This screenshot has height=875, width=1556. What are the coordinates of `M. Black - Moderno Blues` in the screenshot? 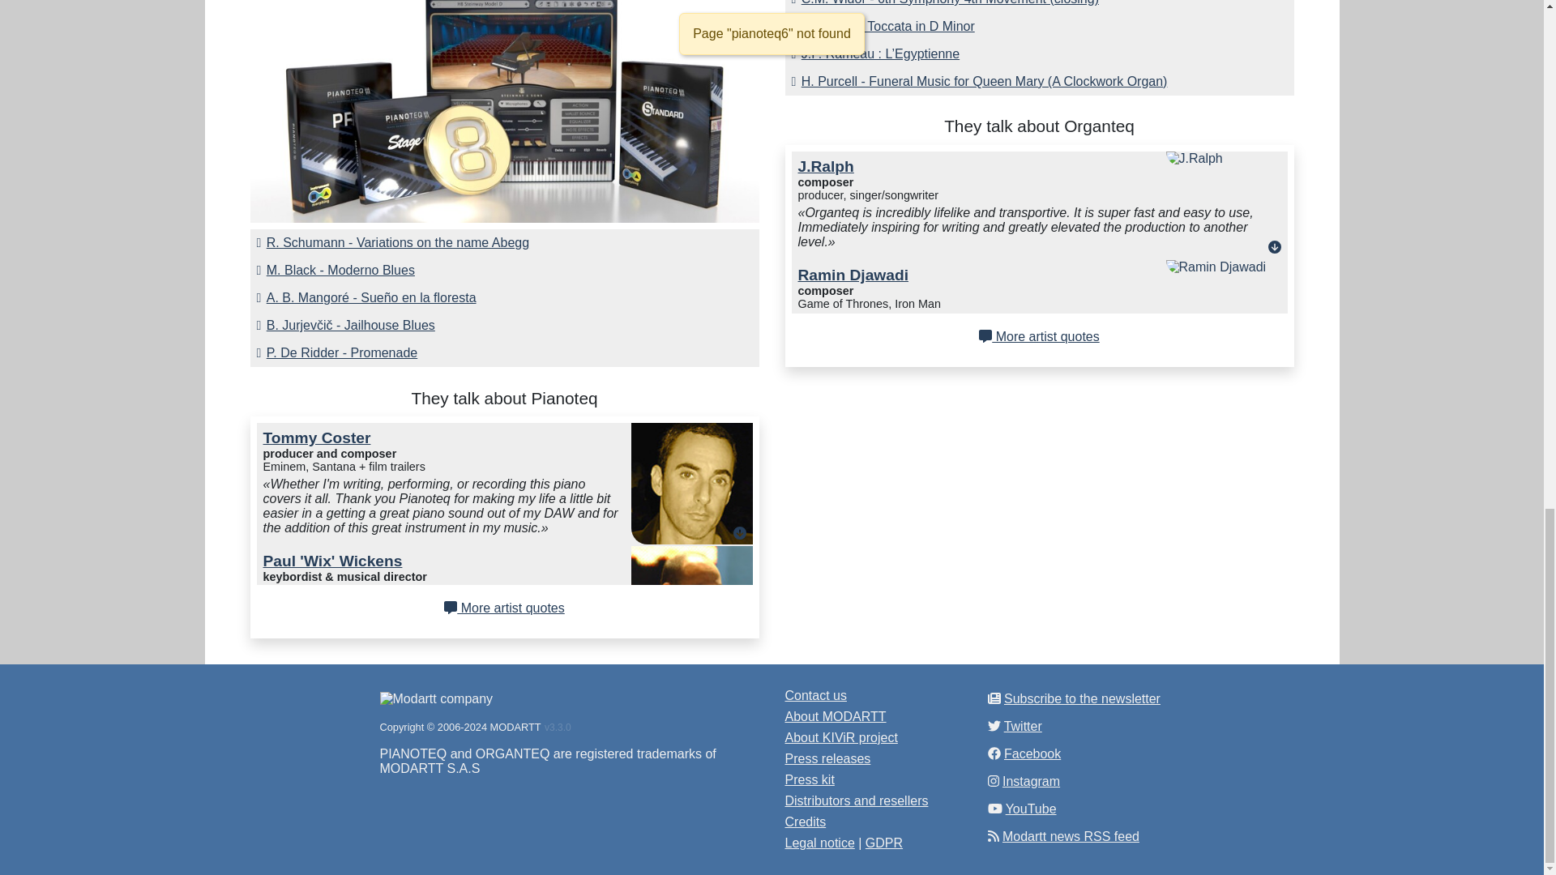 It's located at (504, 271).